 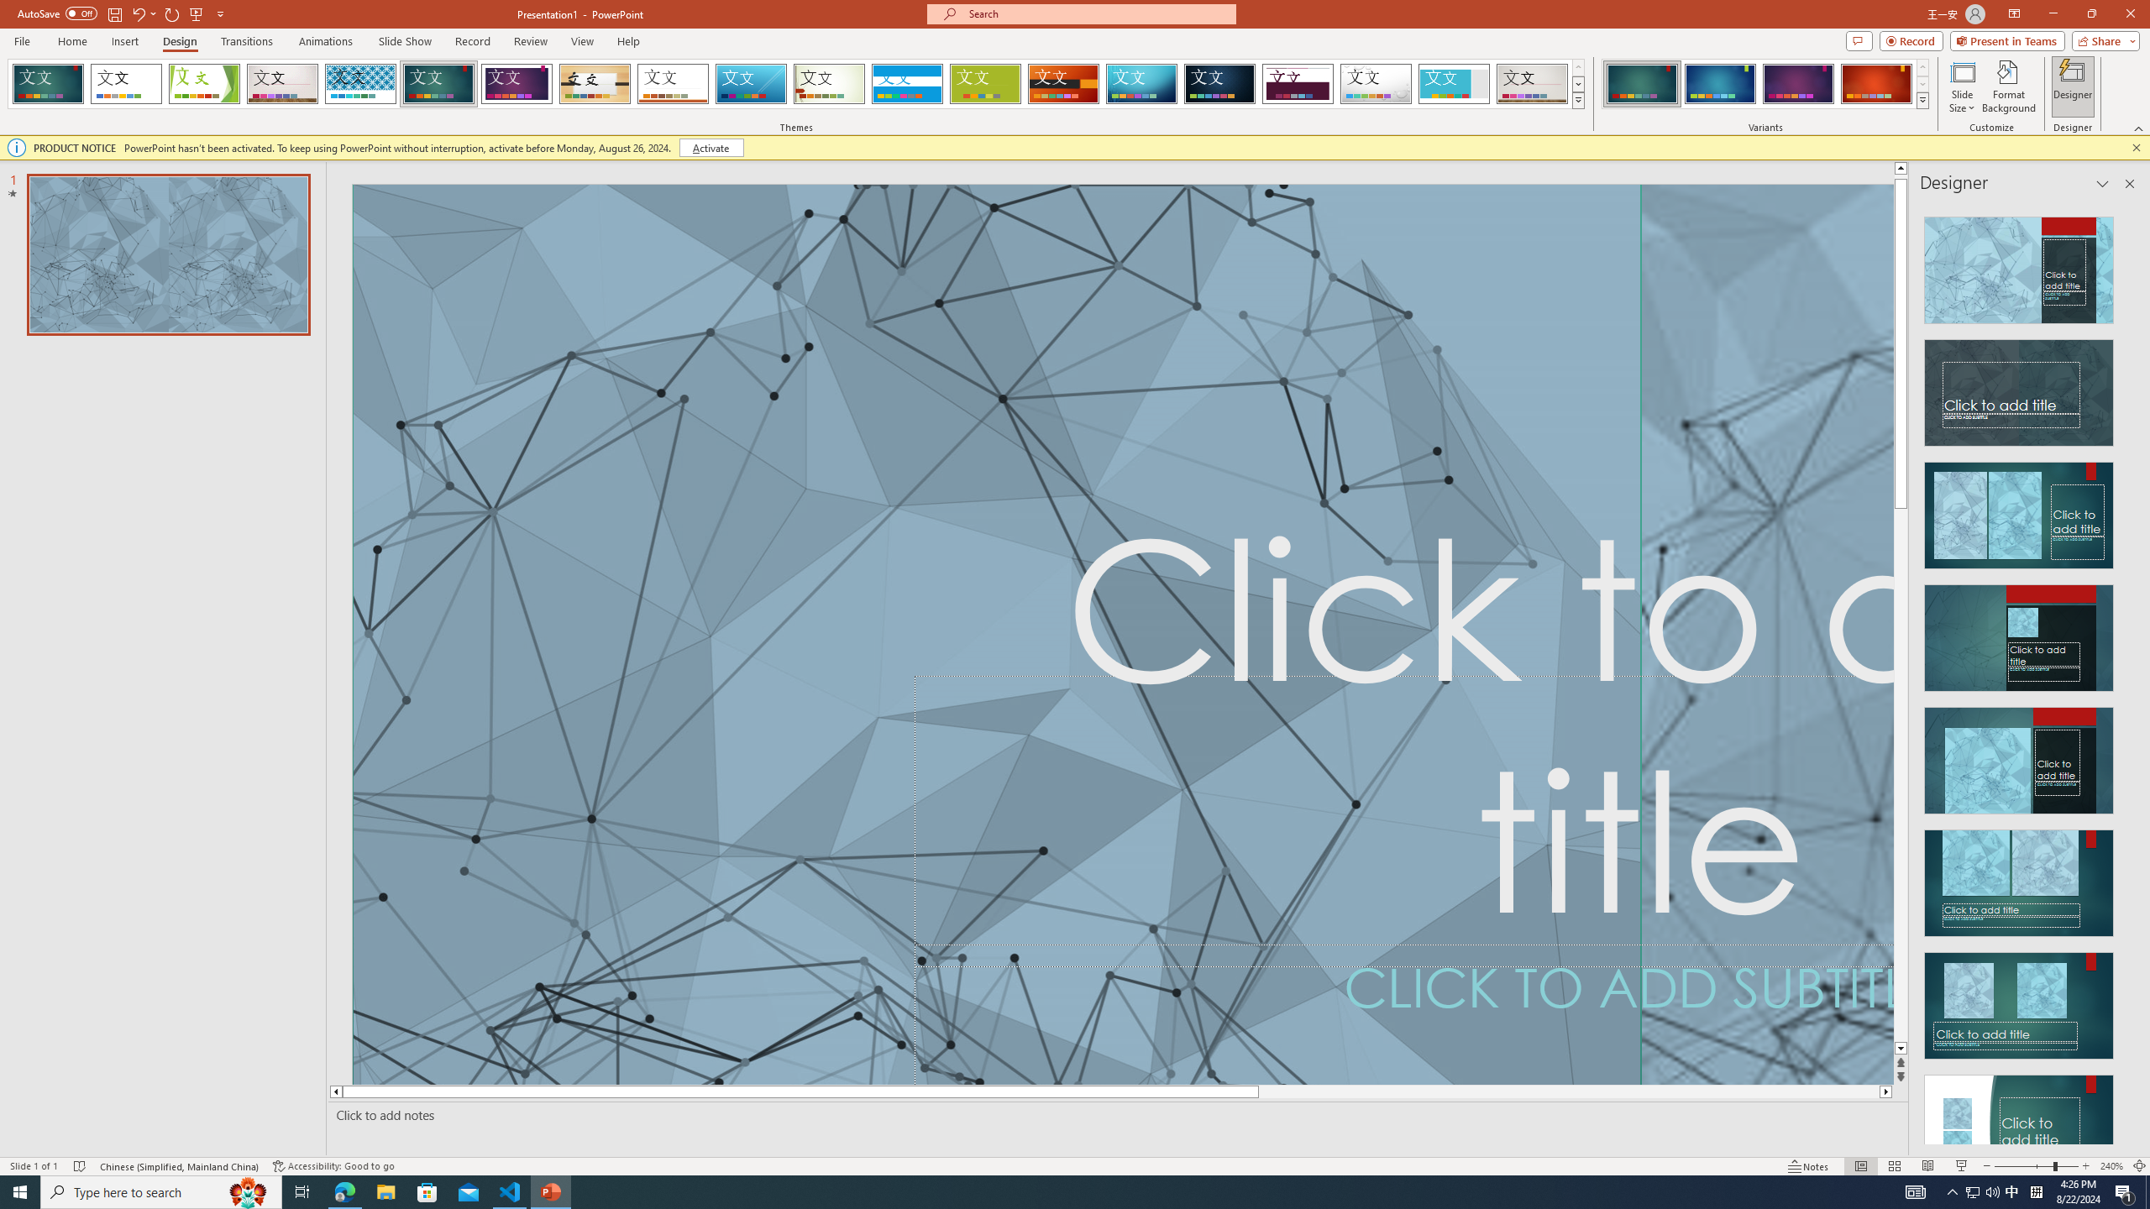 I want to click on Quick Access Toolbar, so click(x=123, y=14).